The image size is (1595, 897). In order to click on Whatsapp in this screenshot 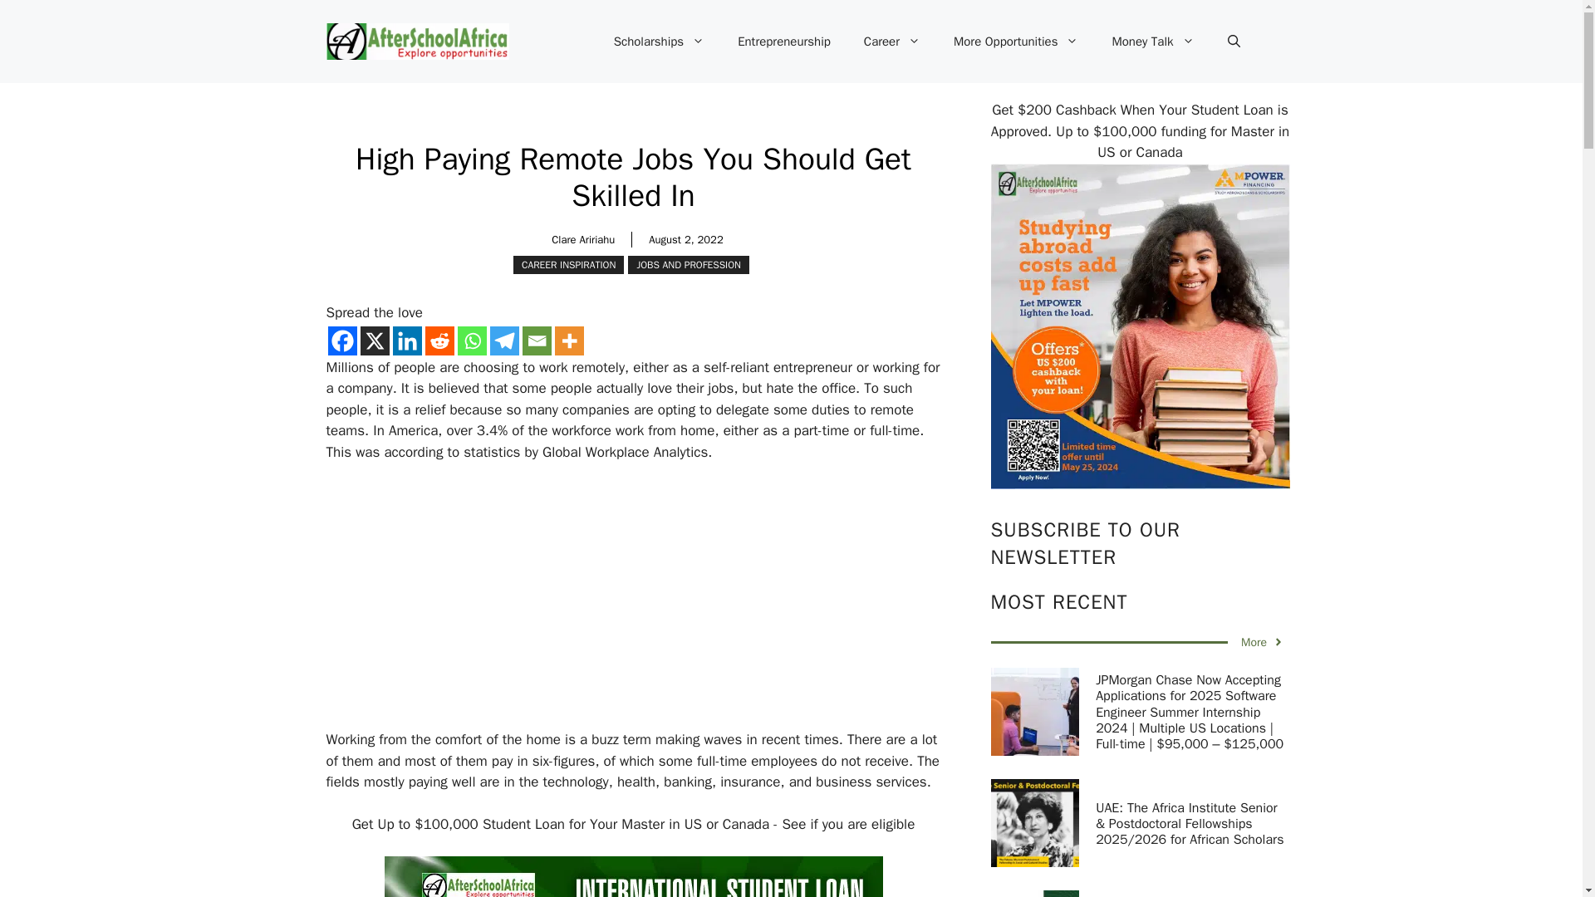, I will do `click(471, 341)`.